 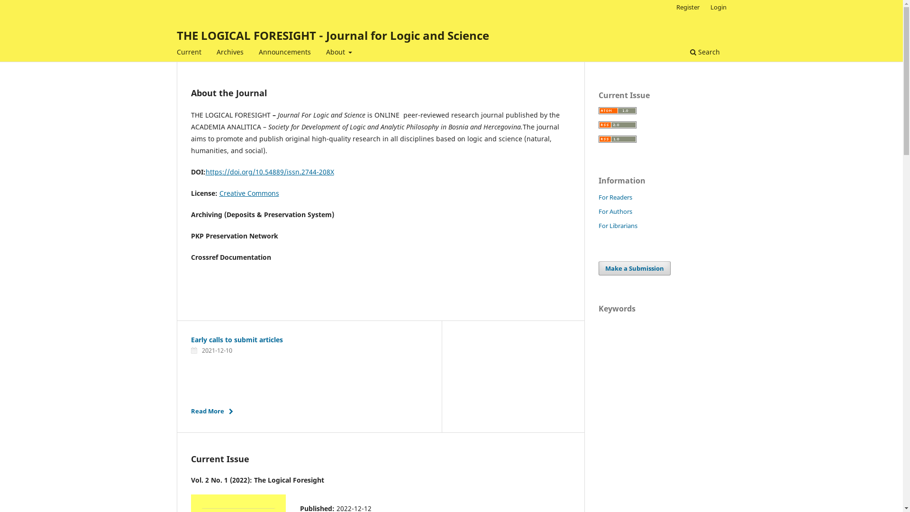 What do you see at coordinates (704, 53) in the screenshot?
I see `Search` at bounding box center [704, 53].